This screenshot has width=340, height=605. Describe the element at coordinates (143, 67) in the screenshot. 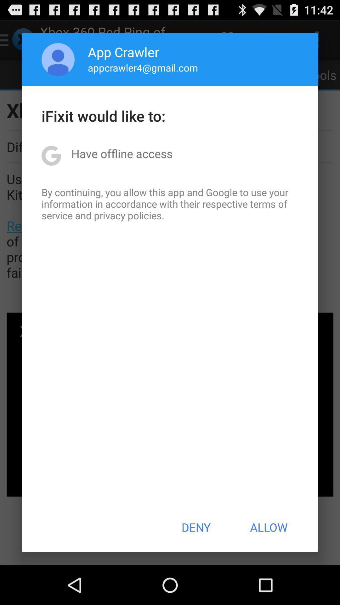

I see `launch the item above the ifixit would like item` at that location.